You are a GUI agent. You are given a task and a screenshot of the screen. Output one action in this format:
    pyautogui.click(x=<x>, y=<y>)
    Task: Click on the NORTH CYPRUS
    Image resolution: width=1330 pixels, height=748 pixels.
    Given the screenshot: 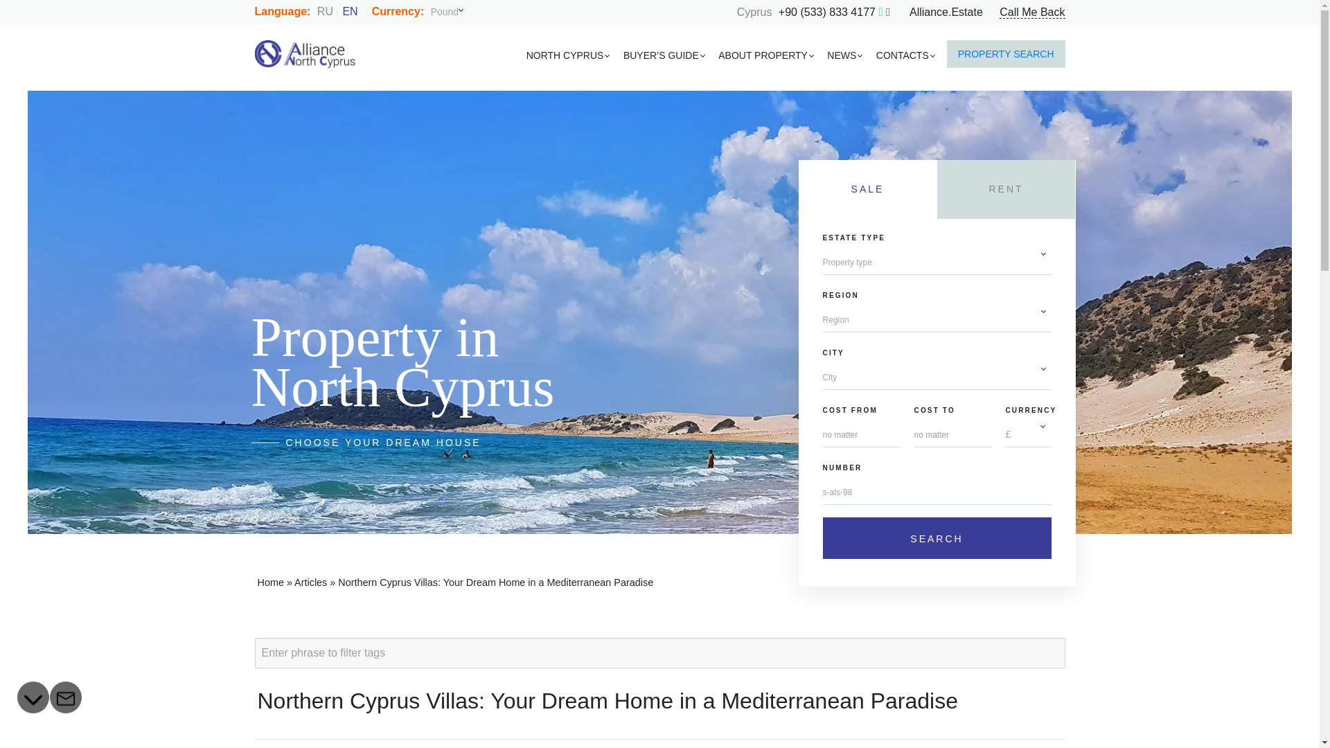 What is the action you would take?
    pyautogui.click(x=565, y=55)
    